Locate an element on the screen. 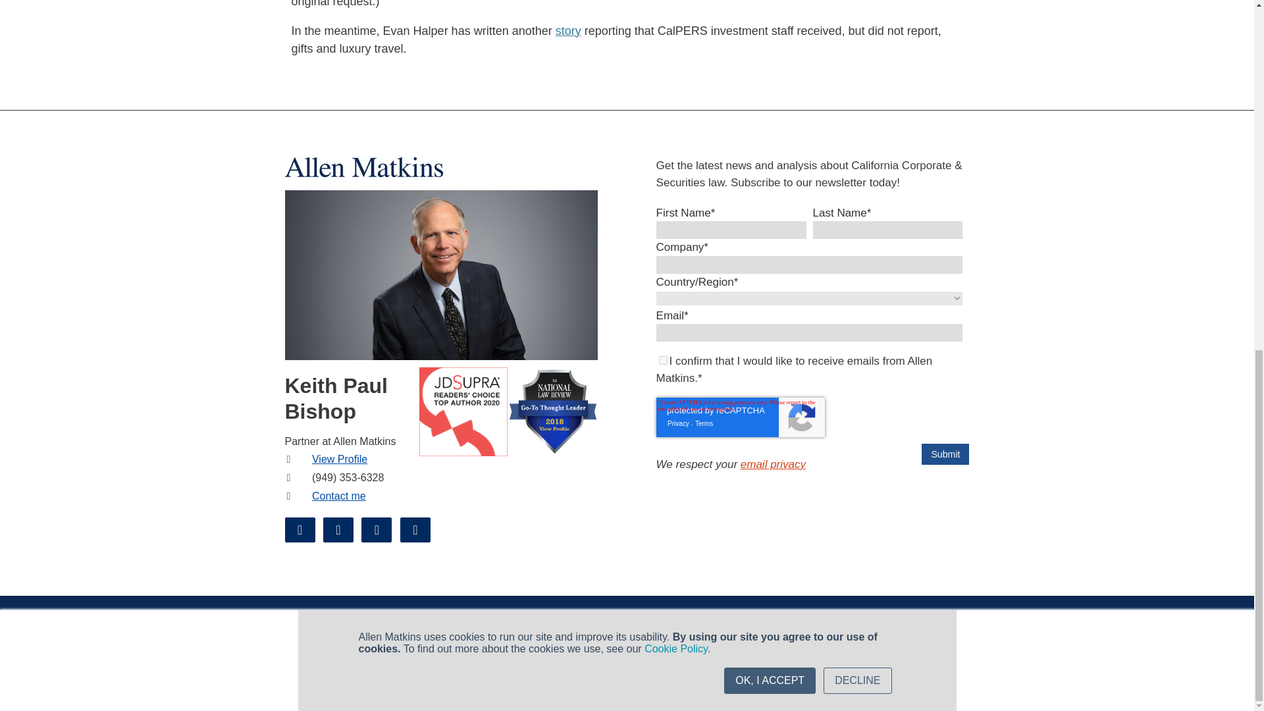 This screenshot has width=1264, height=711. allenmatkinslogo.png is located at coordinates (363, 166).